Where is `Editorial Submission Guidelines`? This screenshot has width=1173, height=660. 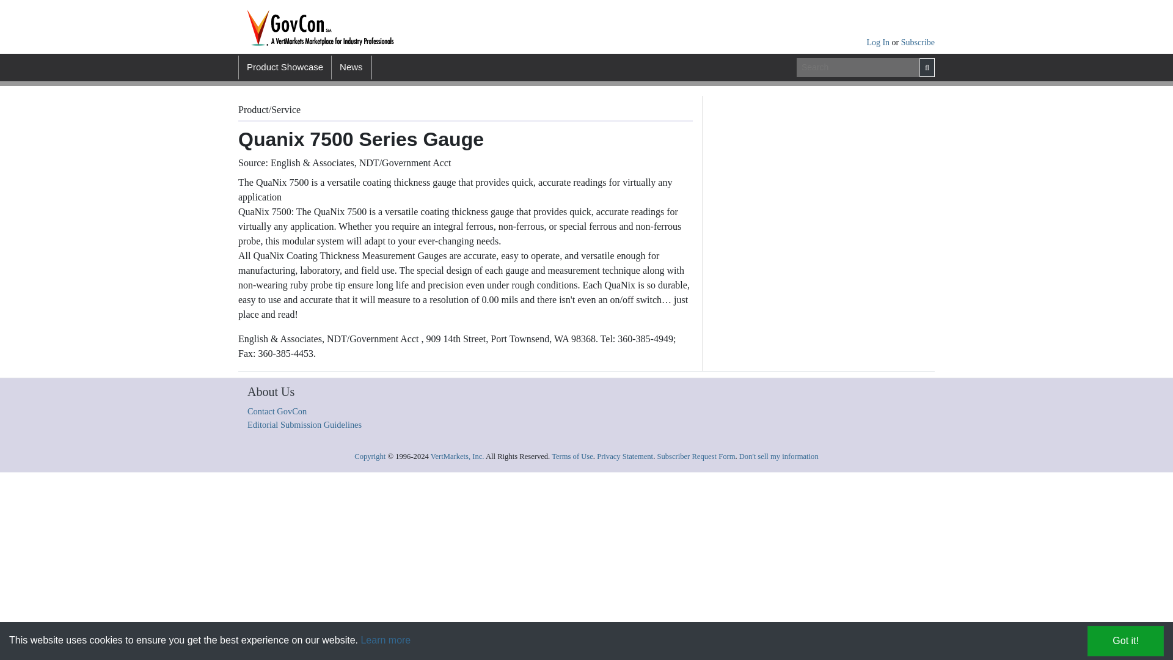
Editorial Submission Guidelines is located at coordinates (304, 424).